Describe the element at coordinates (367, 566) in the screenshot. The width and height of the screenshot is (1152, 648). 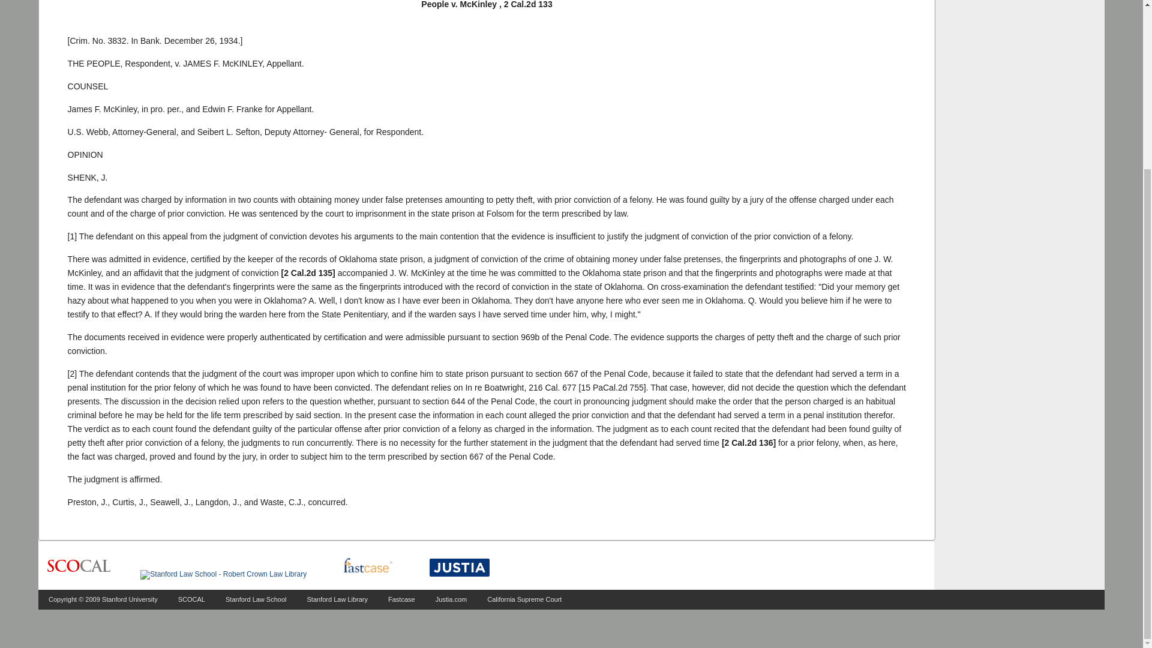
I see `fastcase` at that location.